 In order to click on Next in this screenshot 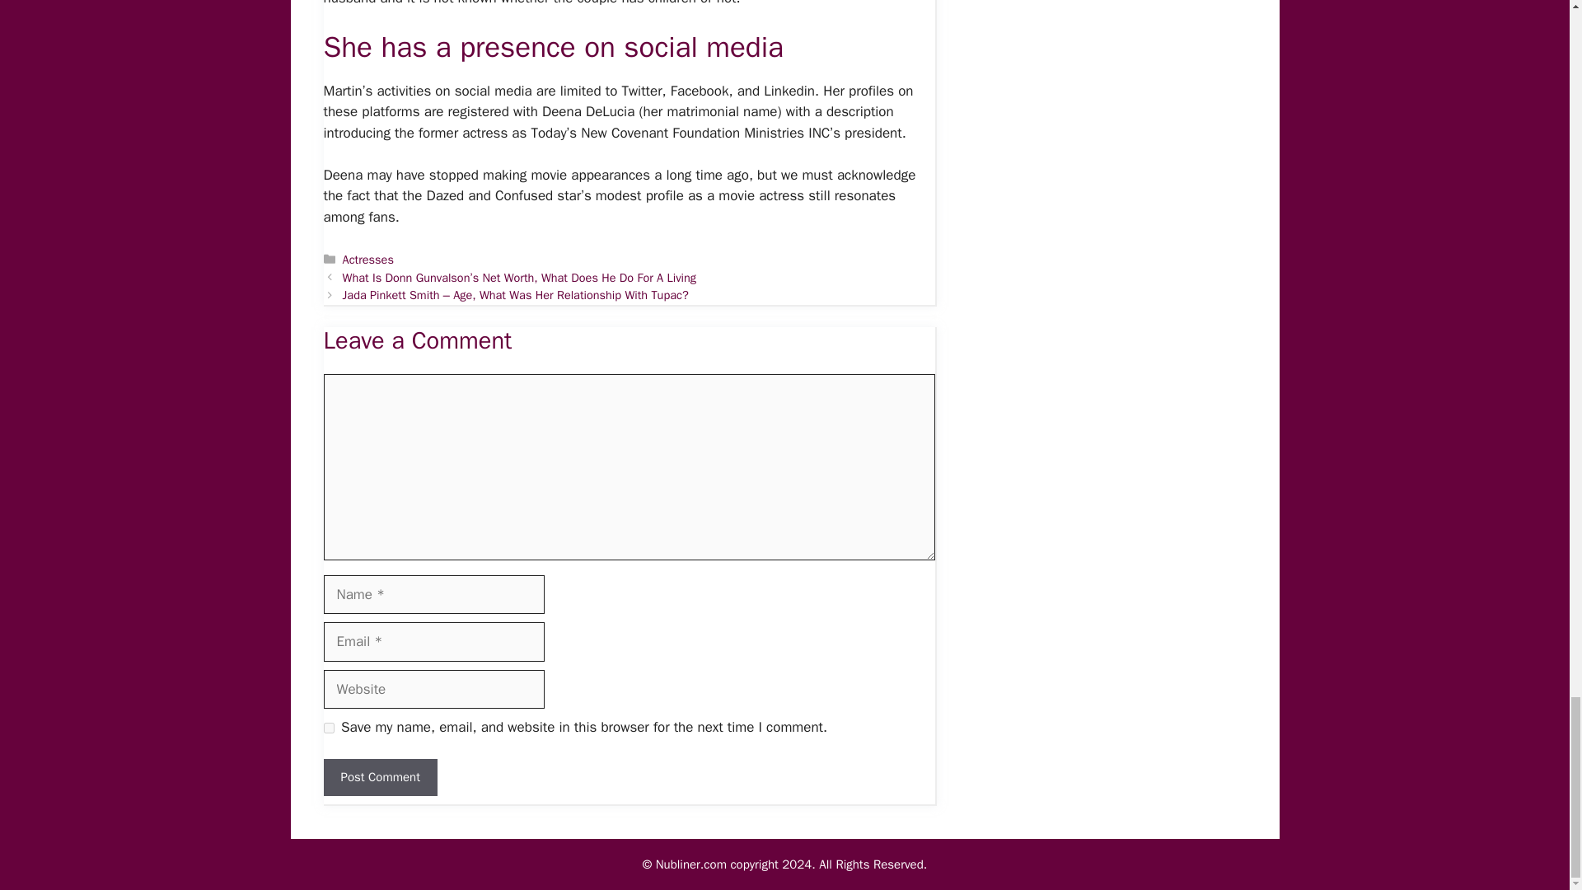, I will do `click(516, 295)`.